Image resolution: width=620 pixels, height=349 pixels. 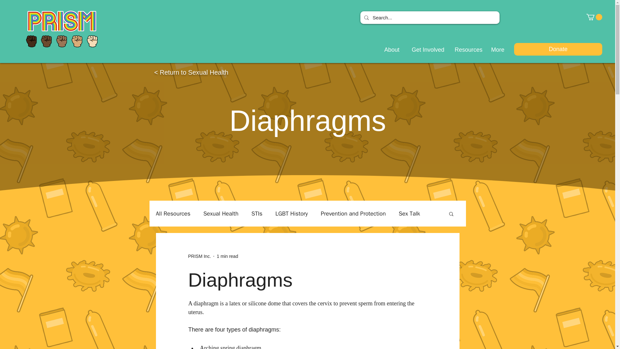 I want to click on Sex Talk, so click(x=409, y=213).